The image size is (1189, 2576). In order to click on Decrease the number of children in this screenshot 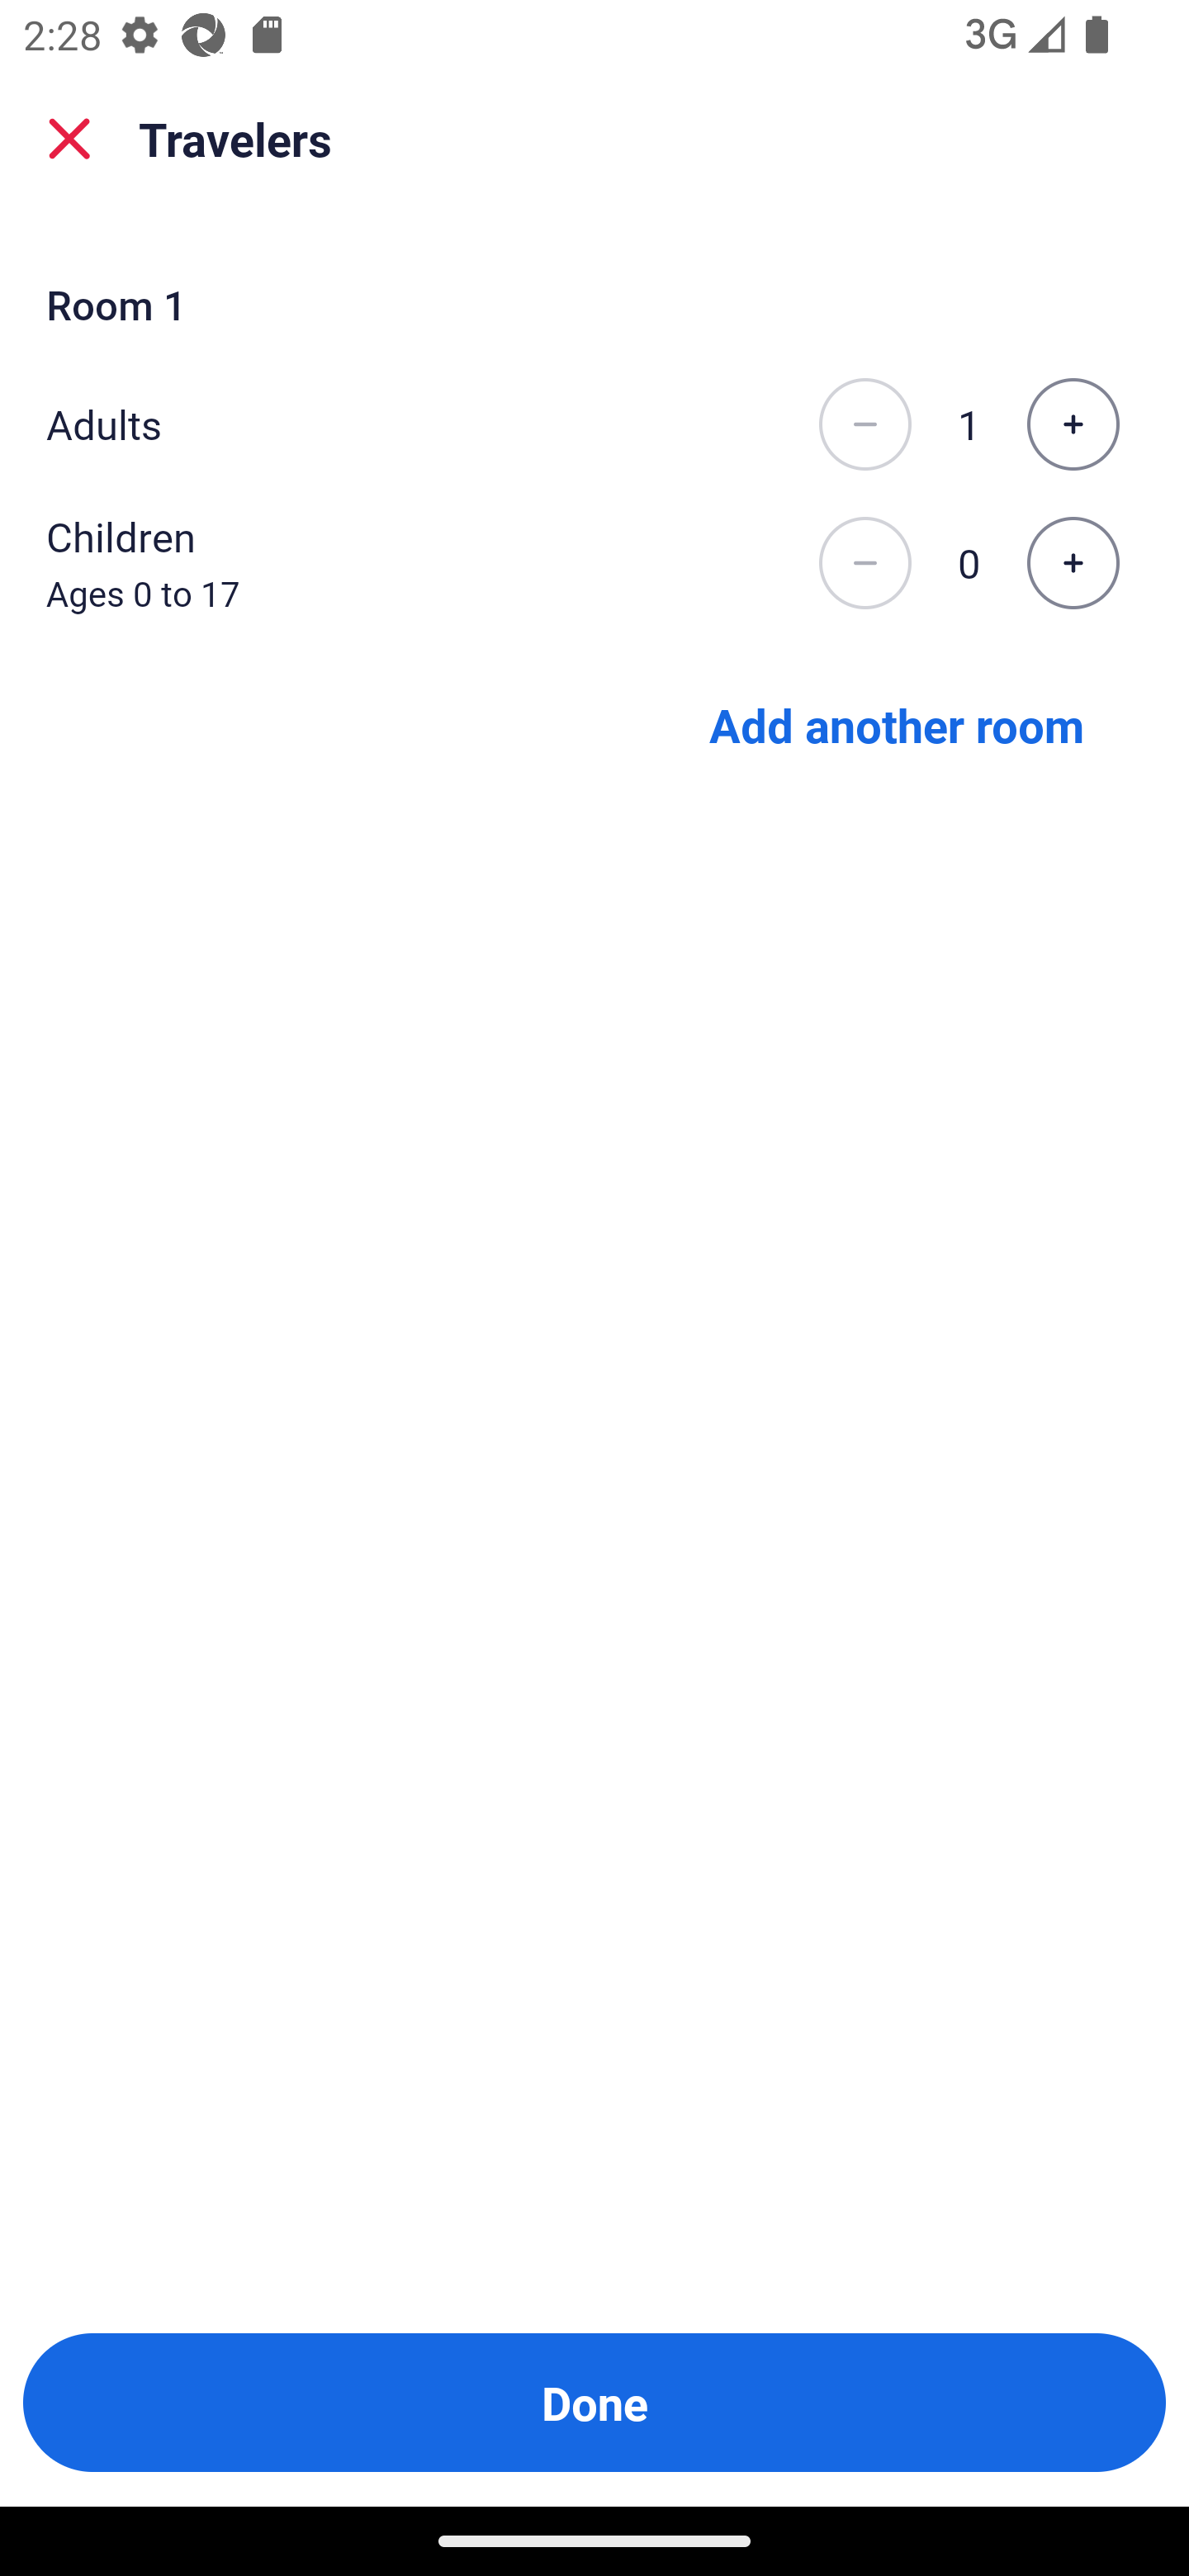, I will do `click(865, 564)`.